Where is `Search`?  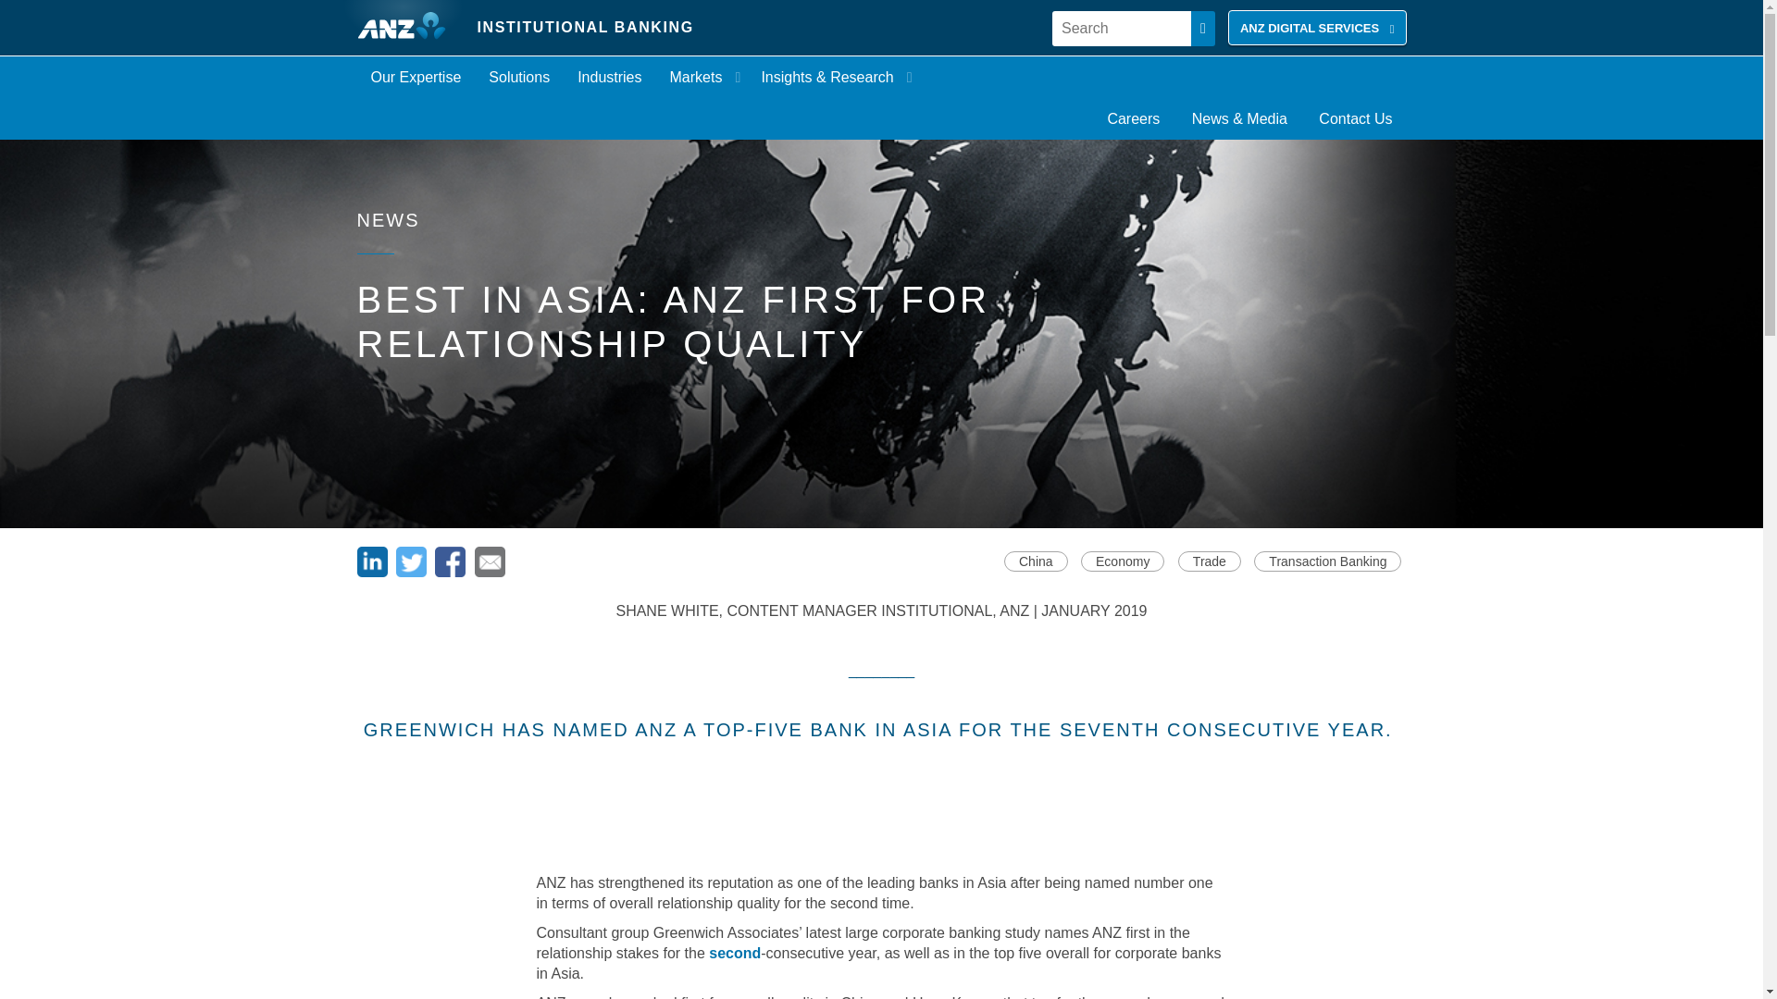 Search is located at coordinates (1121, 28).